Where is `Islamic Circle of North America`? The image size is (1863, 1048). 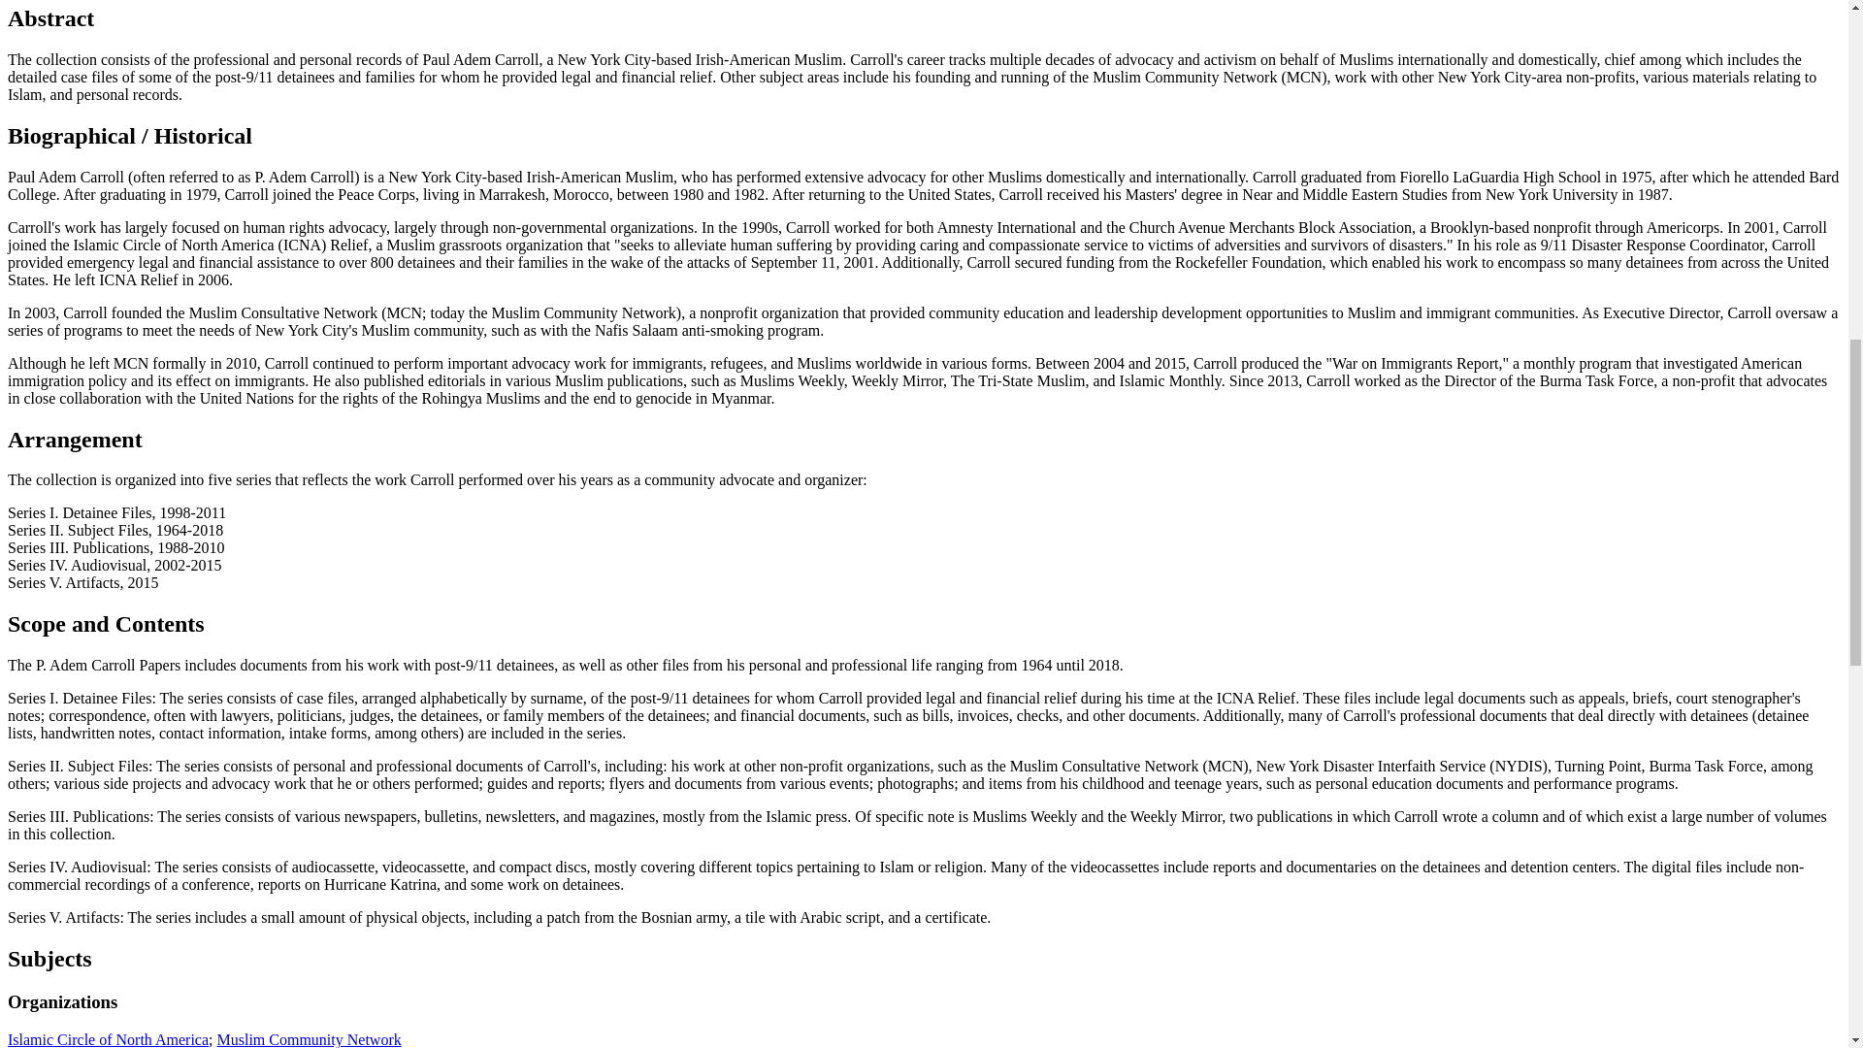 Islamic Circle of North America is located at coordinates (108, 1039).